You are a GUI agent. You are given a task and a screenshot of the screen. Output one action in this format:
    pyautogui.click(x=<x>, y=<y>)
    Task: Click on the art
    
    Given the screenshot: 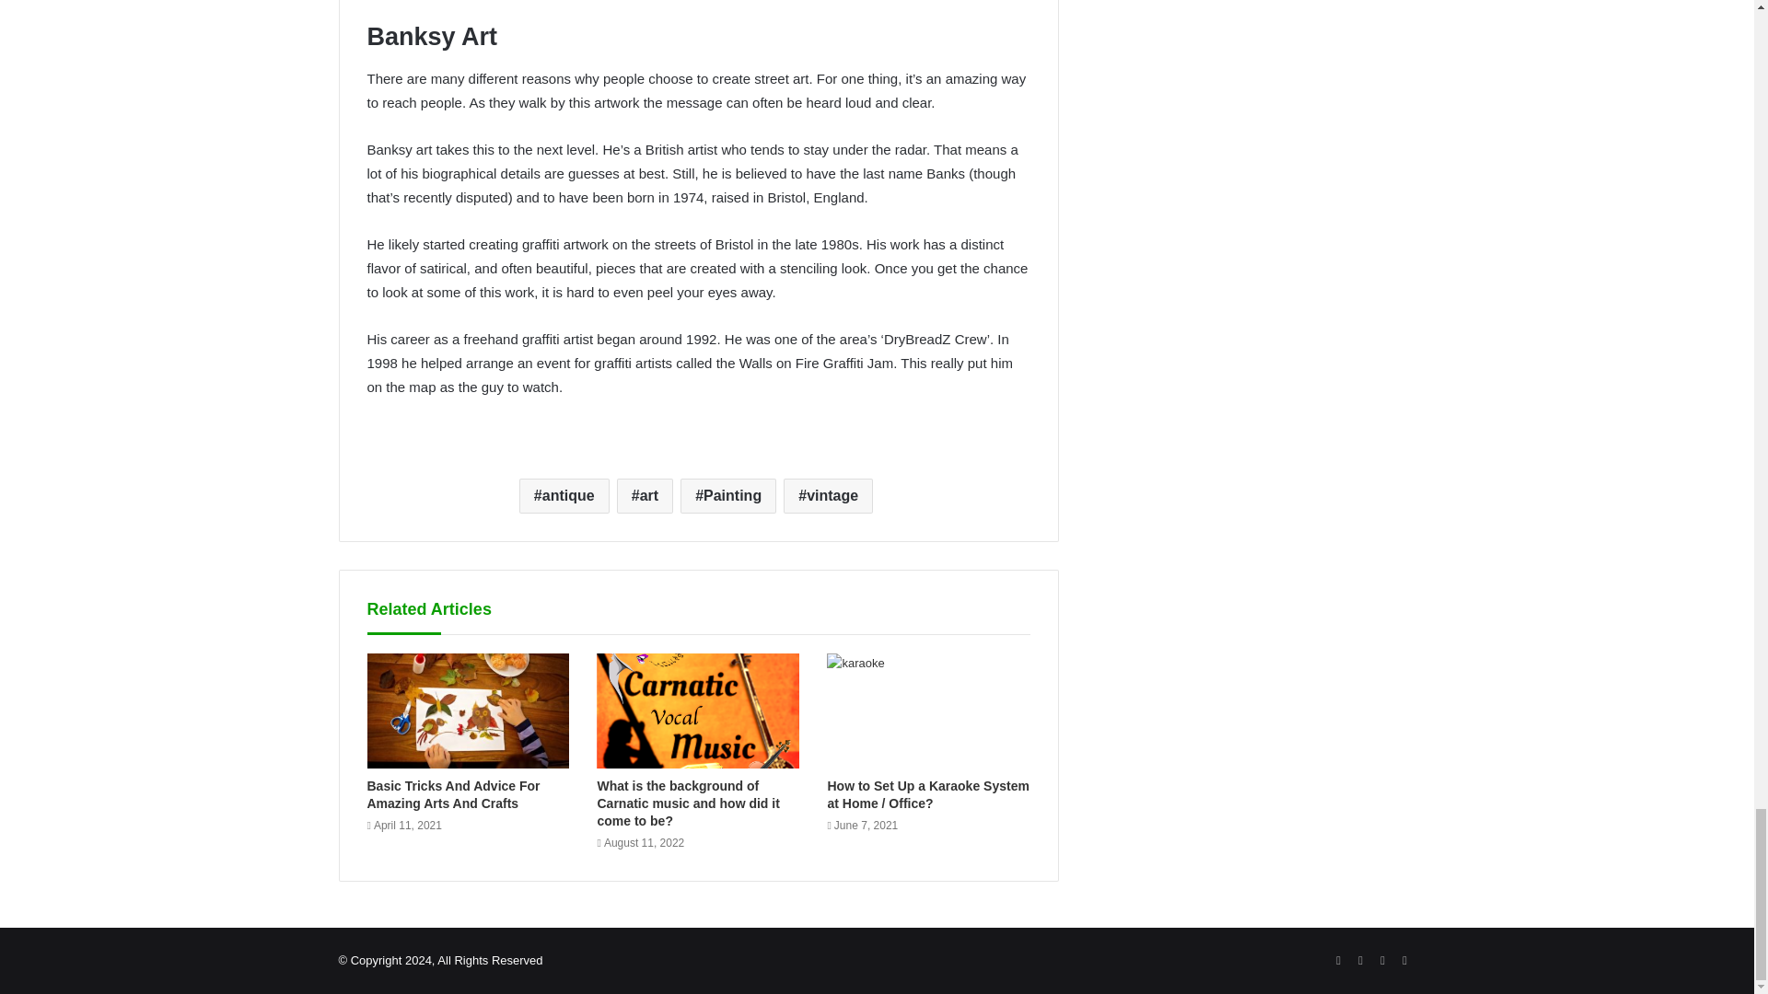 What is the action you would take?
    pyautogui.click(x=645, y=495)
    